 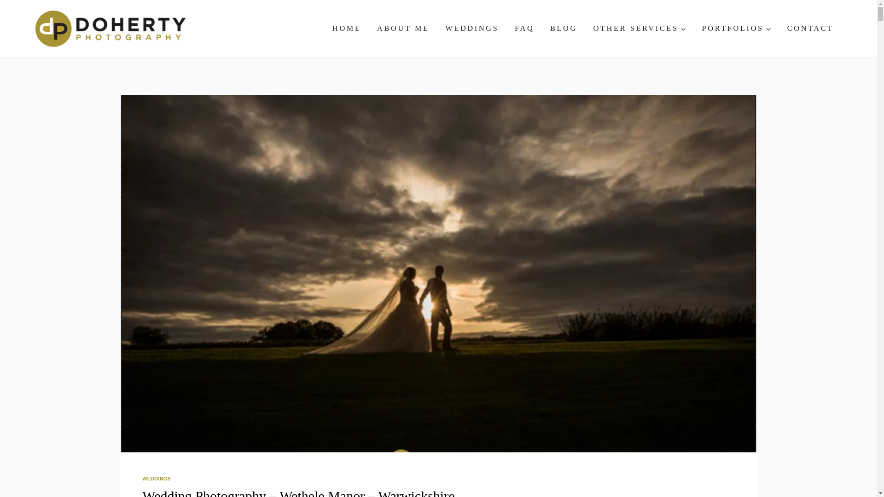 I want to click on CONTACT, so click(x=810, y=29).